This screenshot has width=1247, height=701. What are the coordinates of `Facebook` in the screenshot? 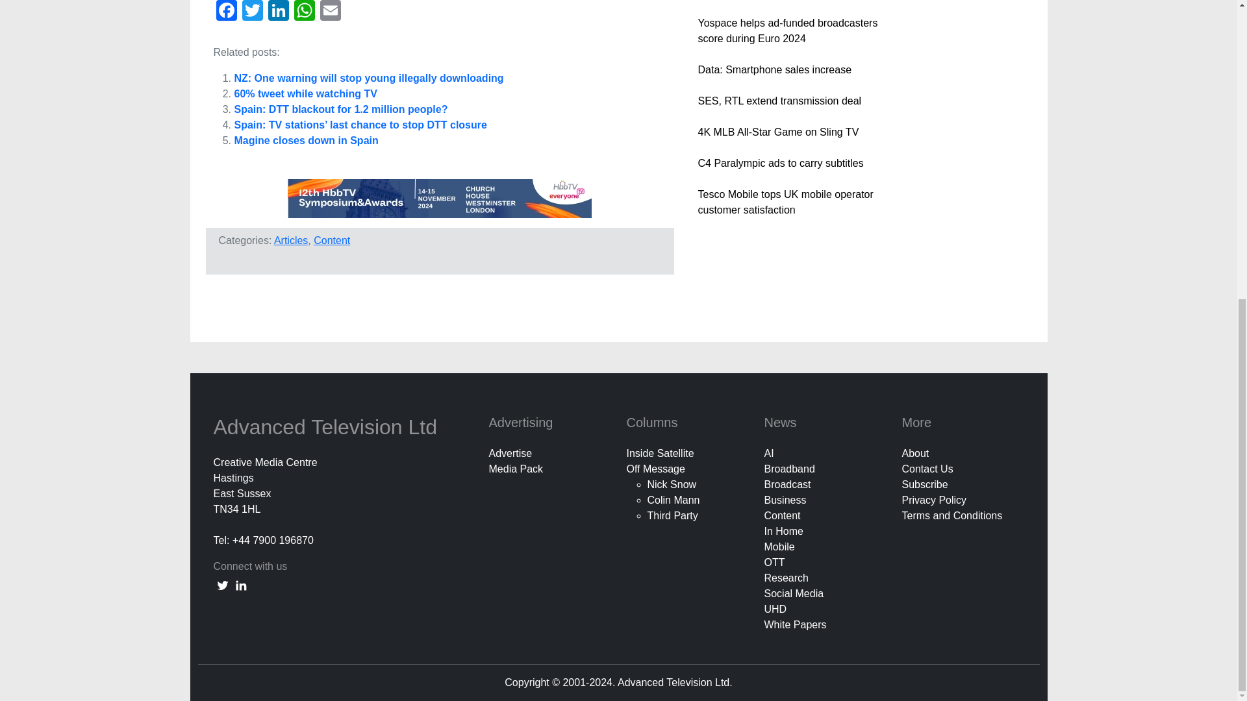 It's located at (226, 12).